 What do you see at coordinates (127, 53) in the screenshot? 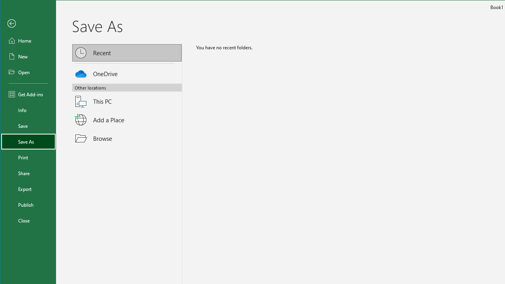
I see `Recent` at bounding box center [127, 53].